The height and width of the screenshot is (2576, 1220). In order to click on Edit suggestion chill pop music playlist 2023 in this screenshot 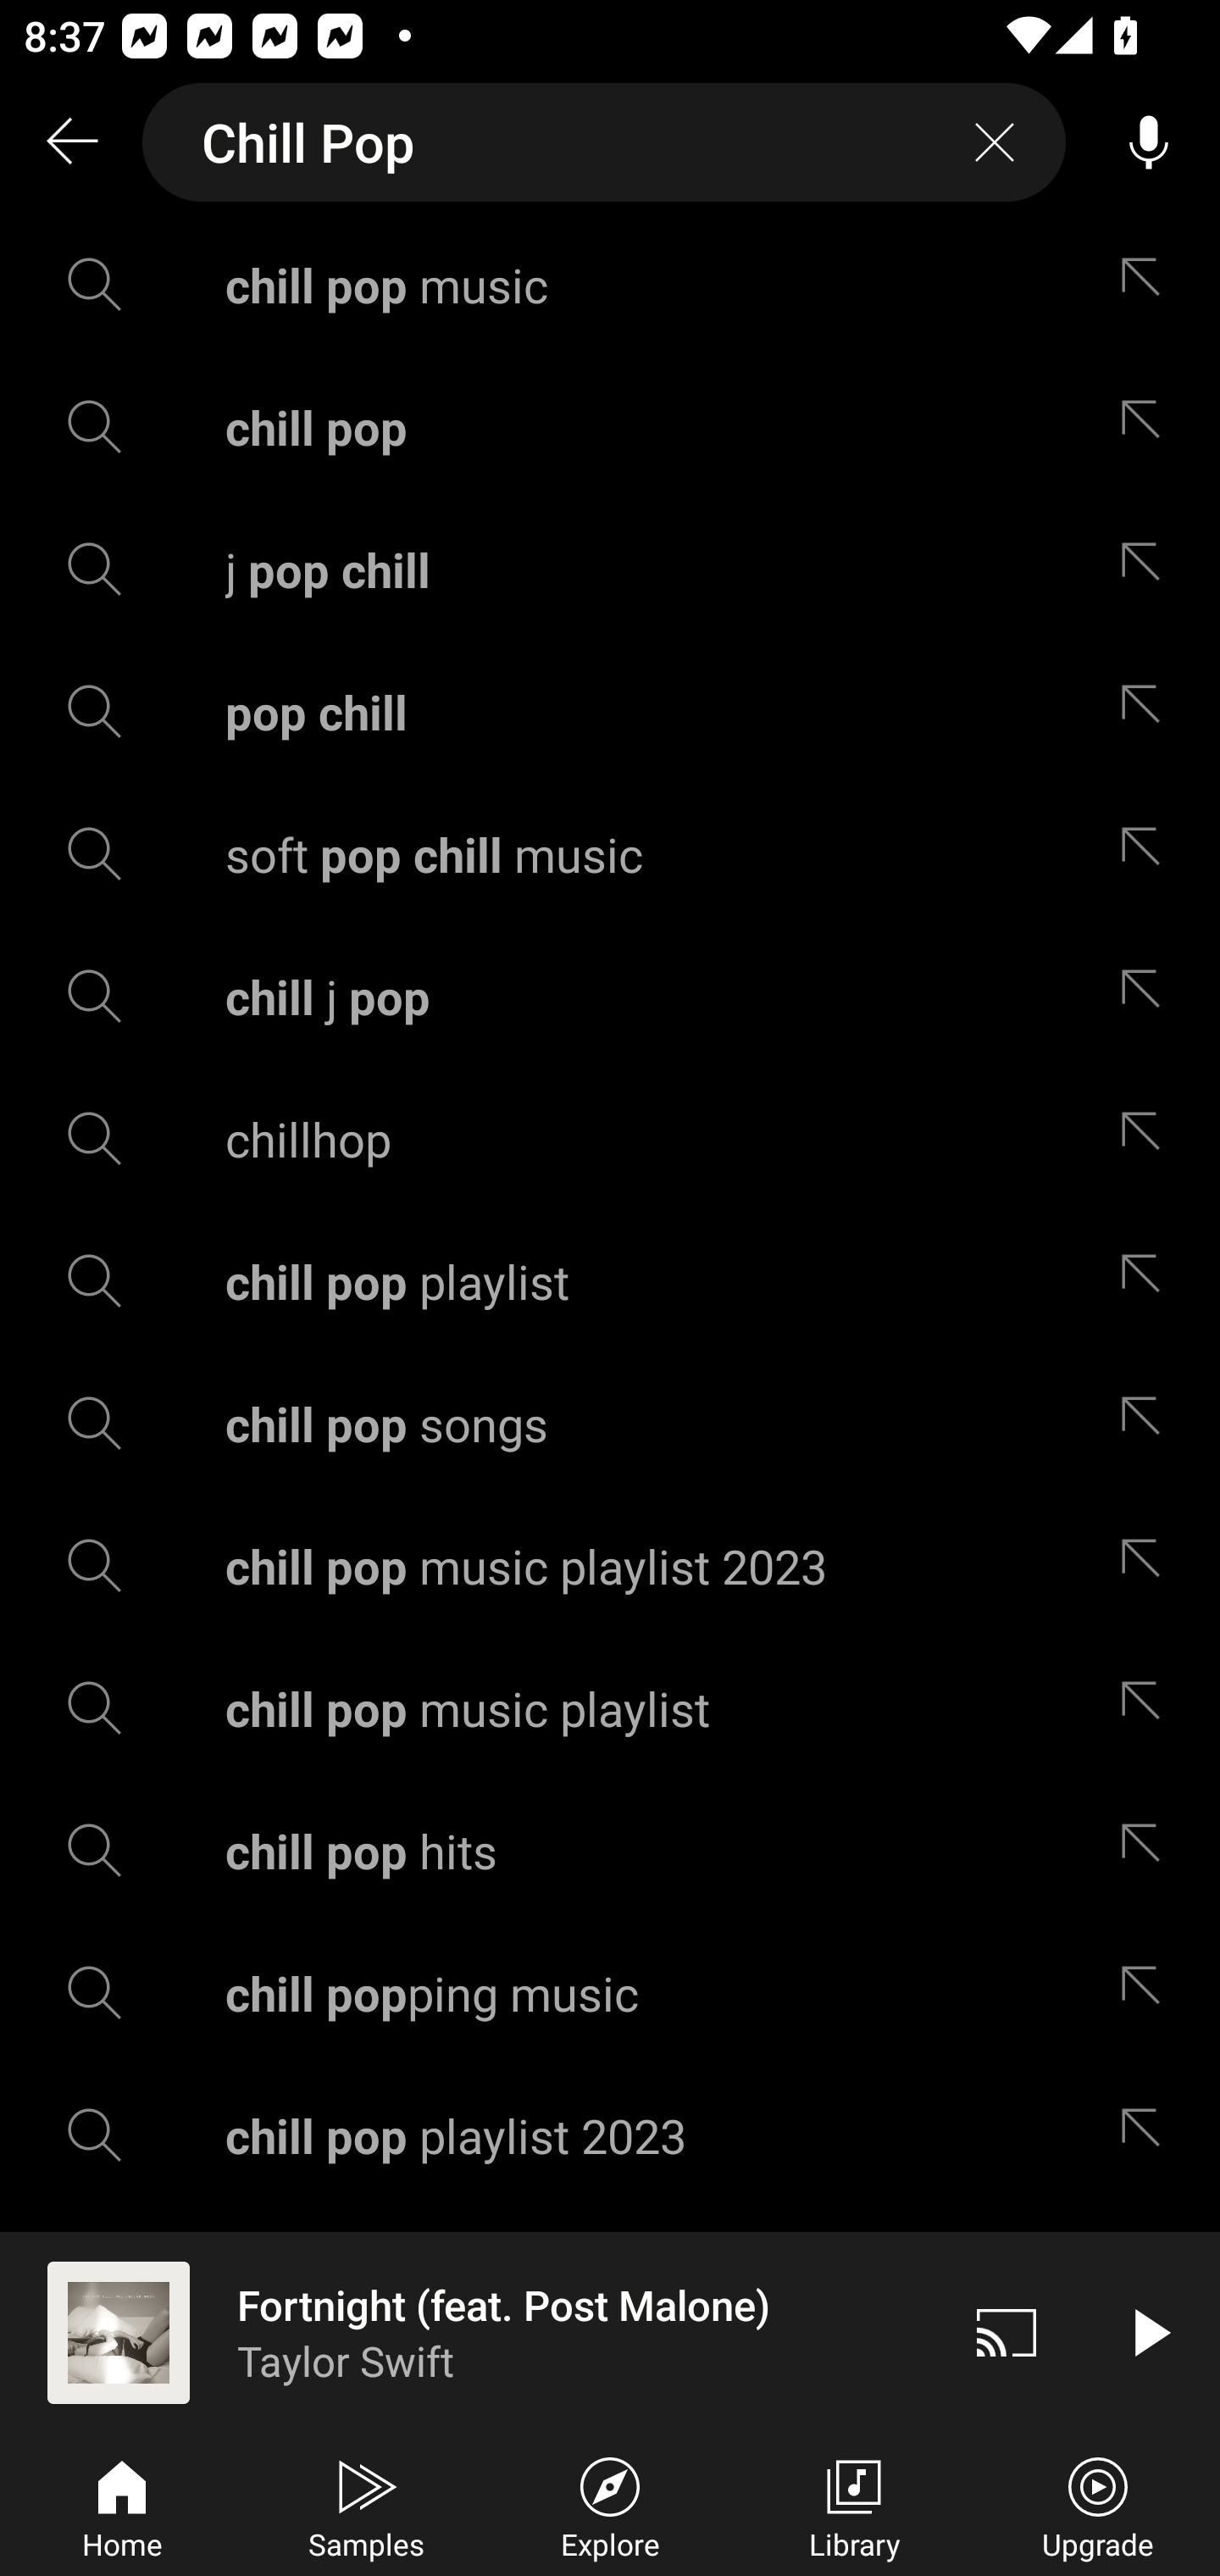, I will do `click(1148, 1566)`.